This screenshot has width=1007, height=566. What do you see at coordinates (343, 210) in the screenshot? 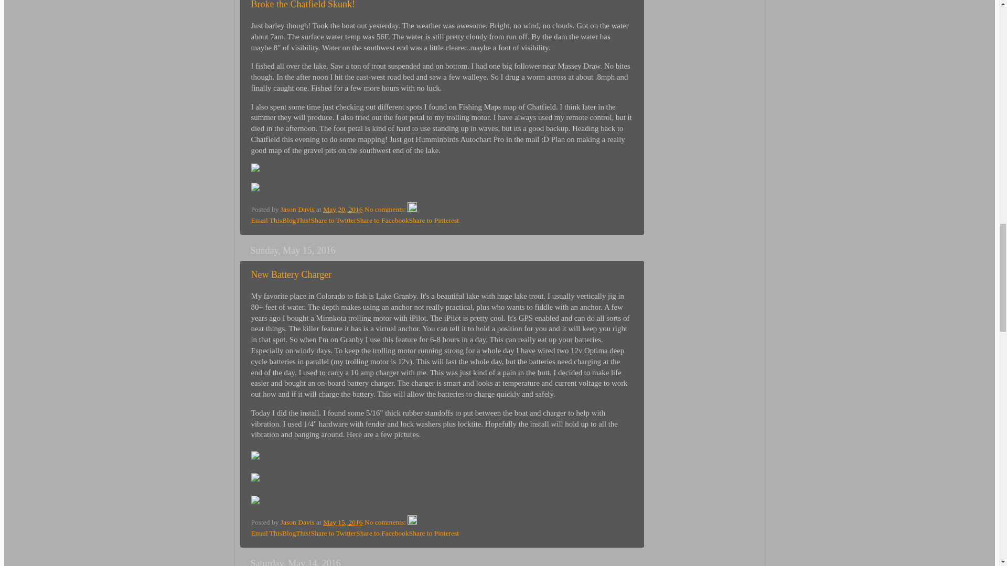
I see `May 20, 2016` at bounding box center [343, 210].